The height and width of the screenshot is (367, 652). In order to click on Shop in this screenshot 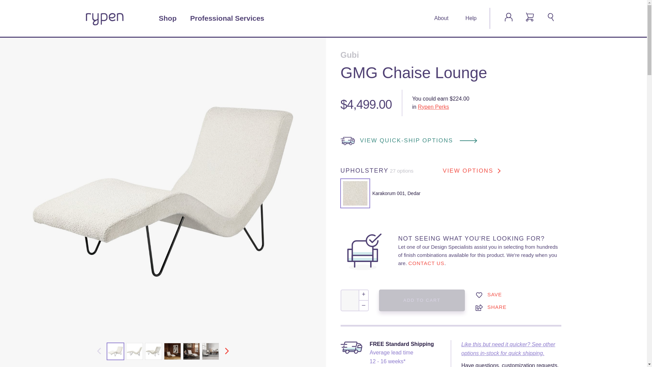, I will do `click(168, 18)`.